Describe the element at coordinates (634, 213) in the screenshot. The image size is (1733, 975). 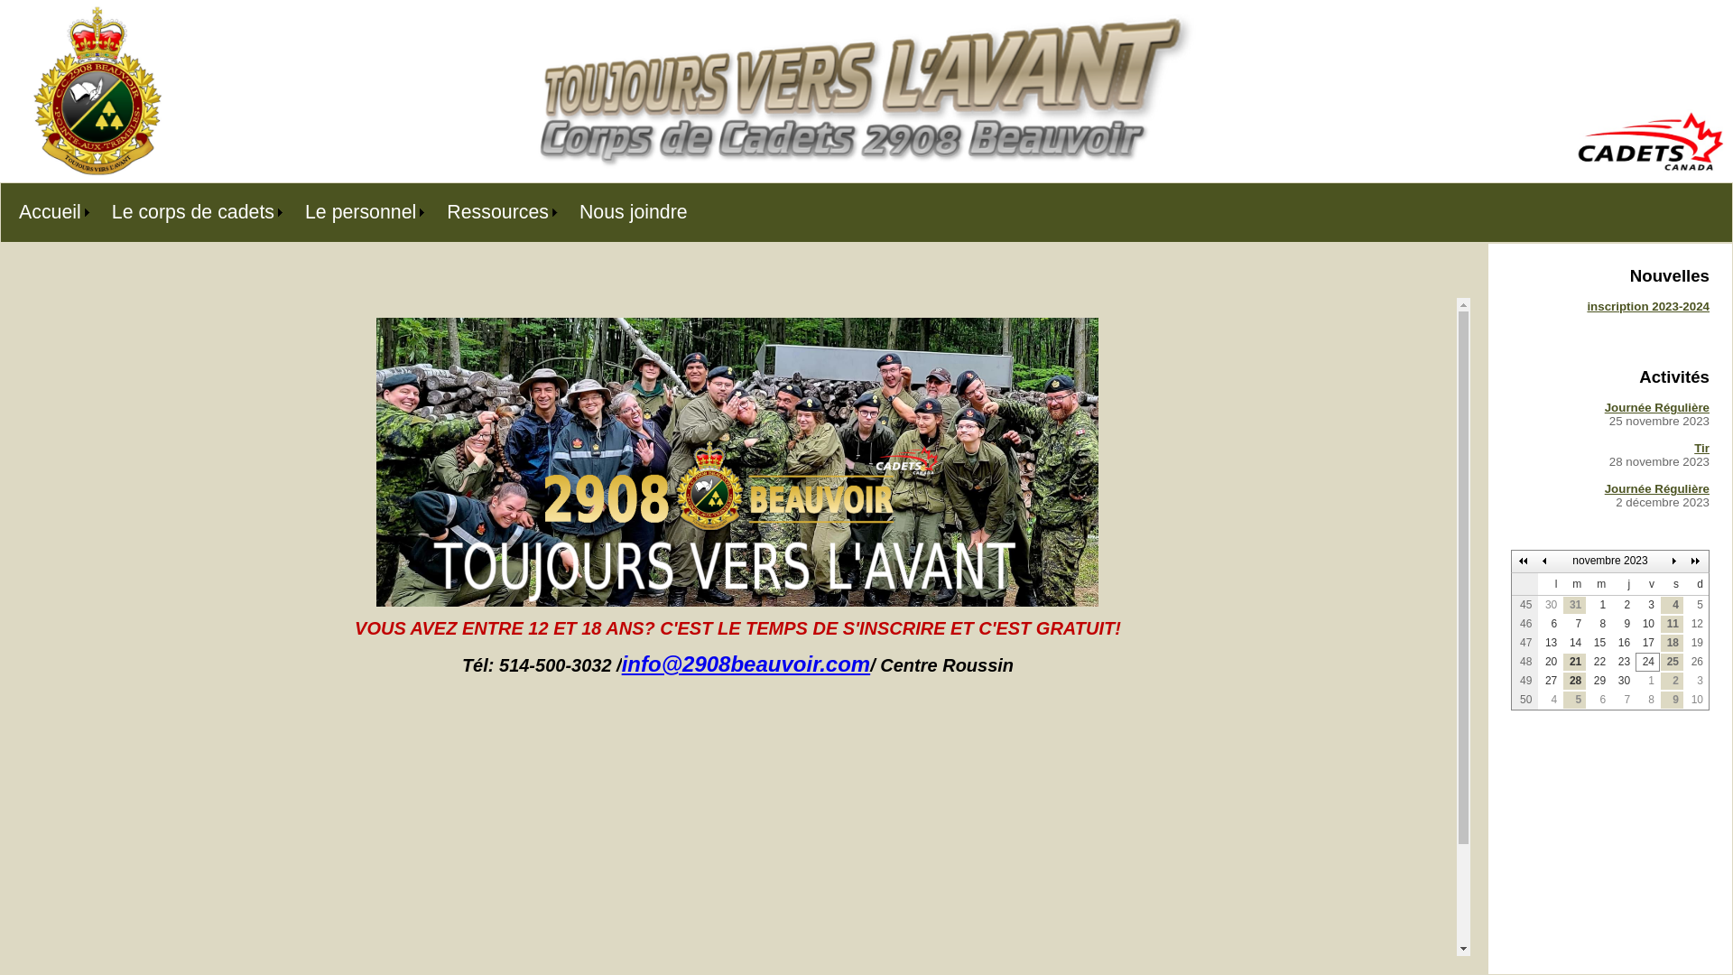
I see `Nous joindre` at that location.